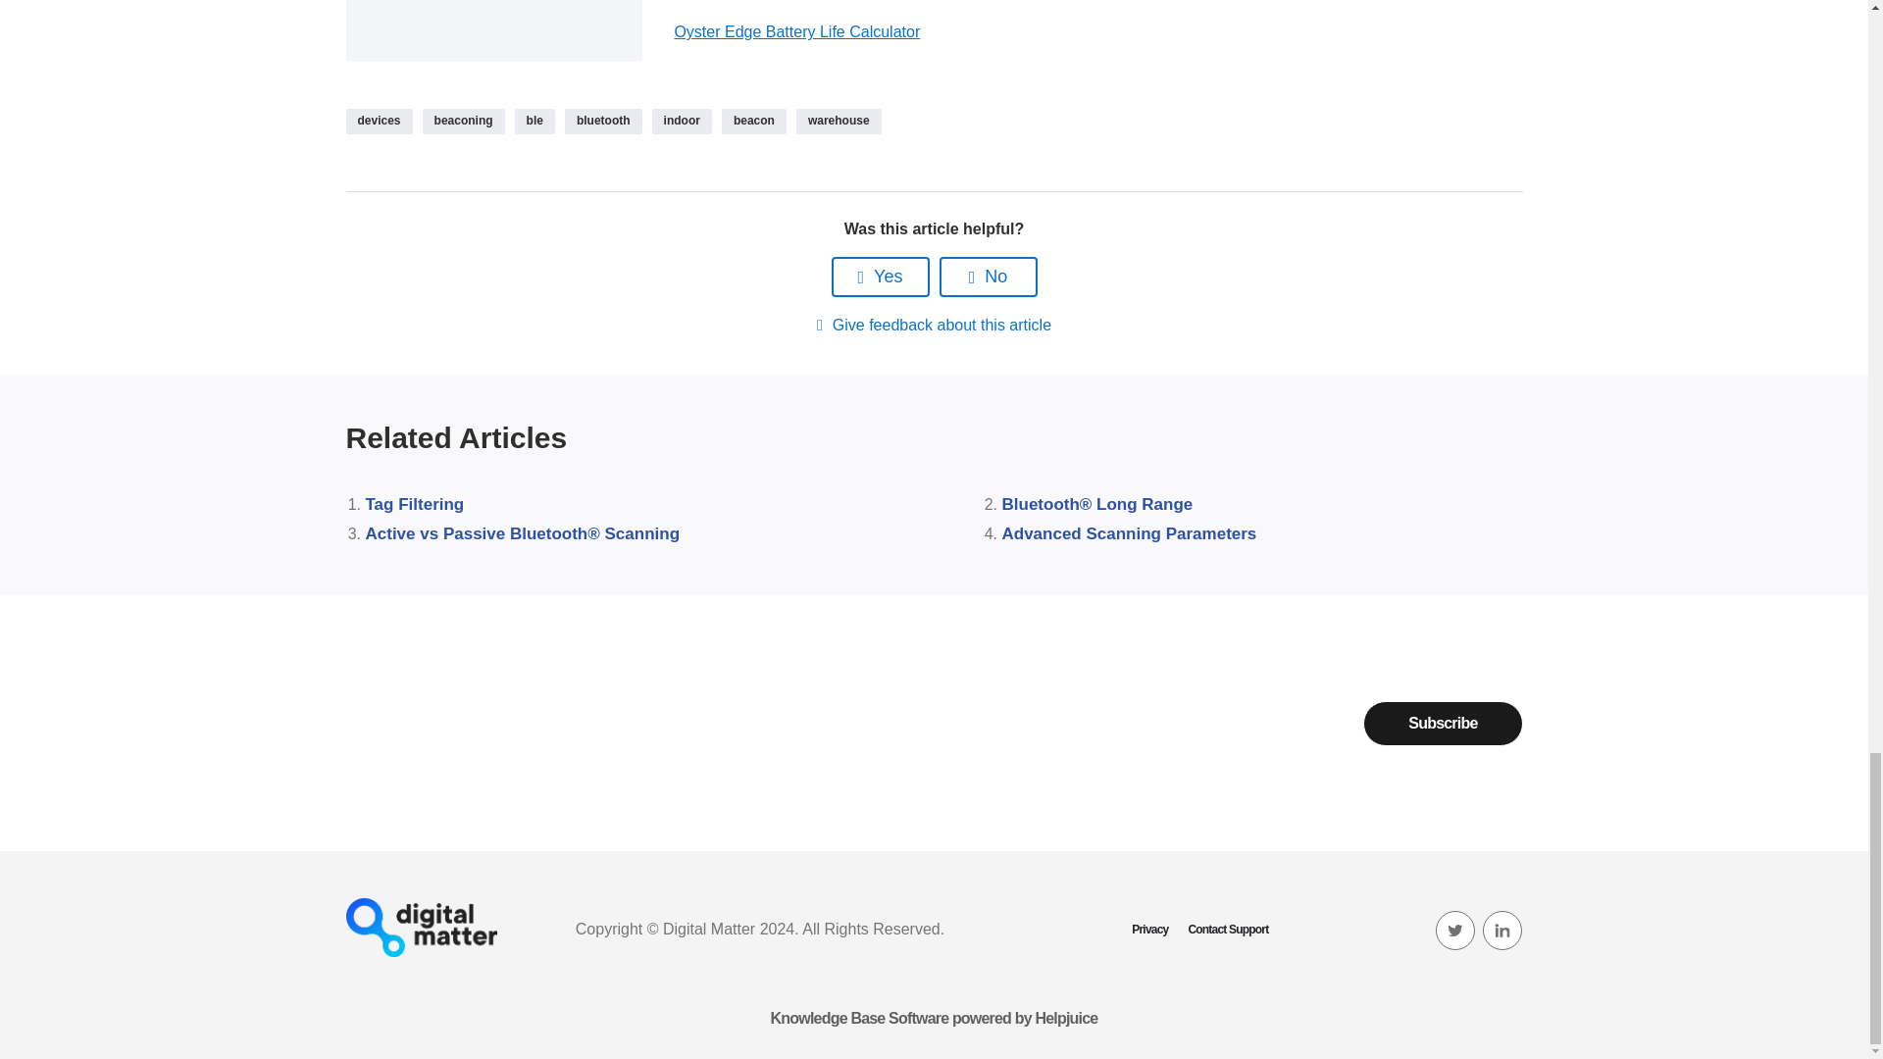  What do you see at coordinates (1442, 724) in the screenshot?
I see `Subscribe` at bounding box center [1442, 724].